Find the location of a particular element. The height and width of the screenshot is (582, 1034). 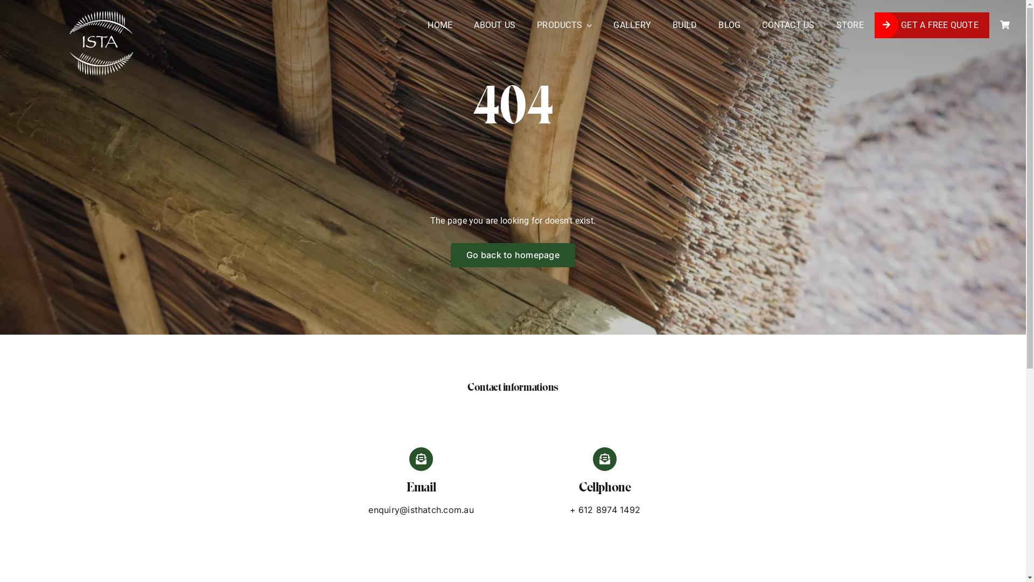

GALLERY is located at coordinates (632, 25).